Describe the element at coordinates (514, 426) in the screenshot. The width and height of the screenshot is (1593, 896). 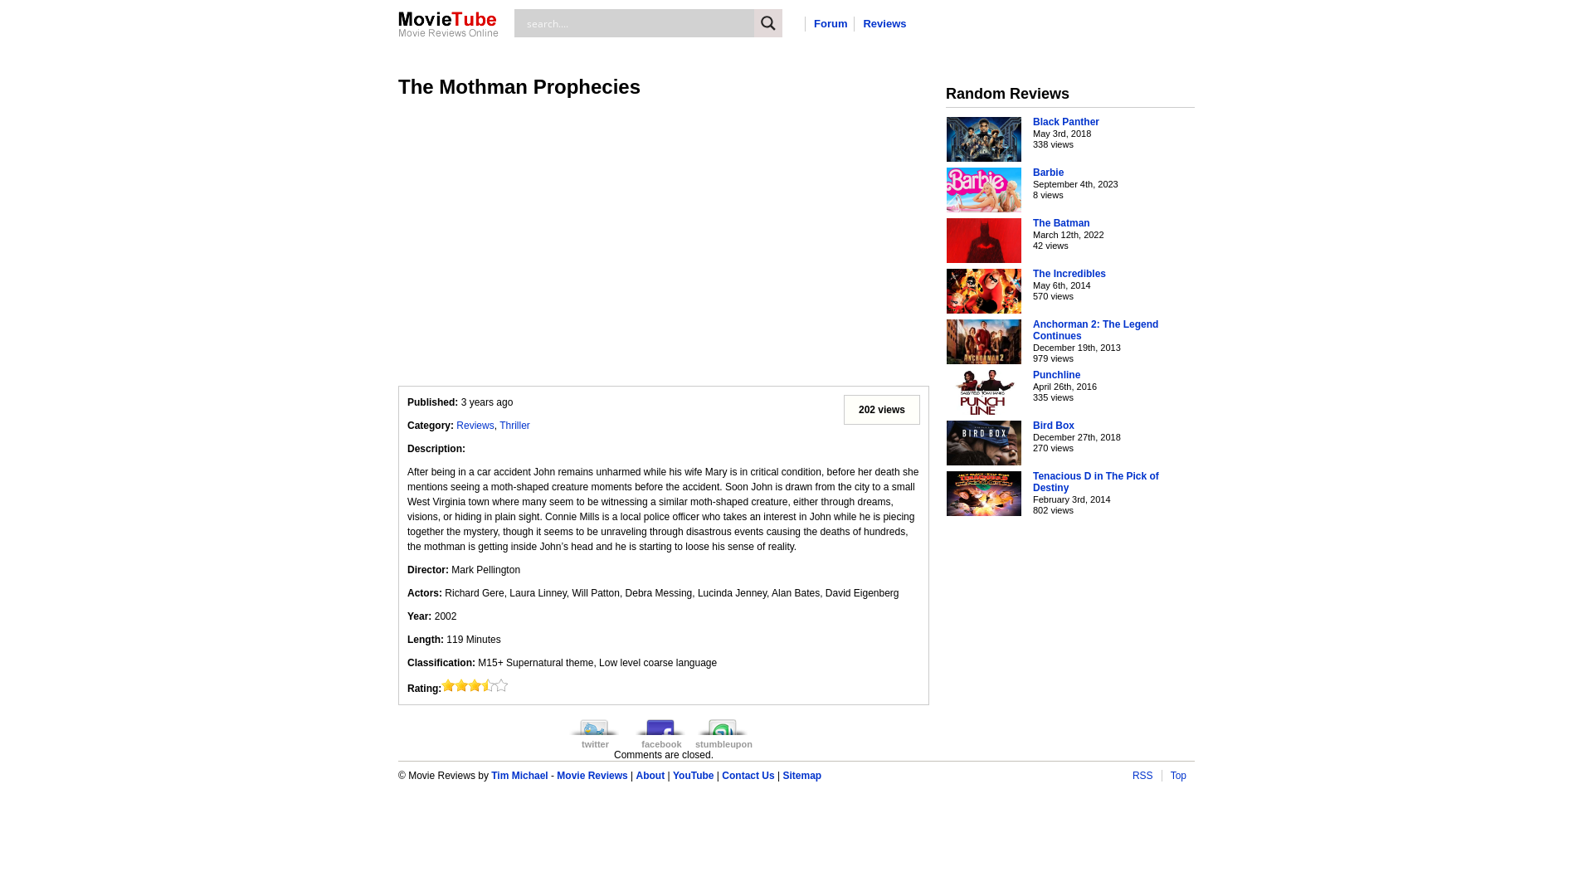
I see `Thriller` at that location.